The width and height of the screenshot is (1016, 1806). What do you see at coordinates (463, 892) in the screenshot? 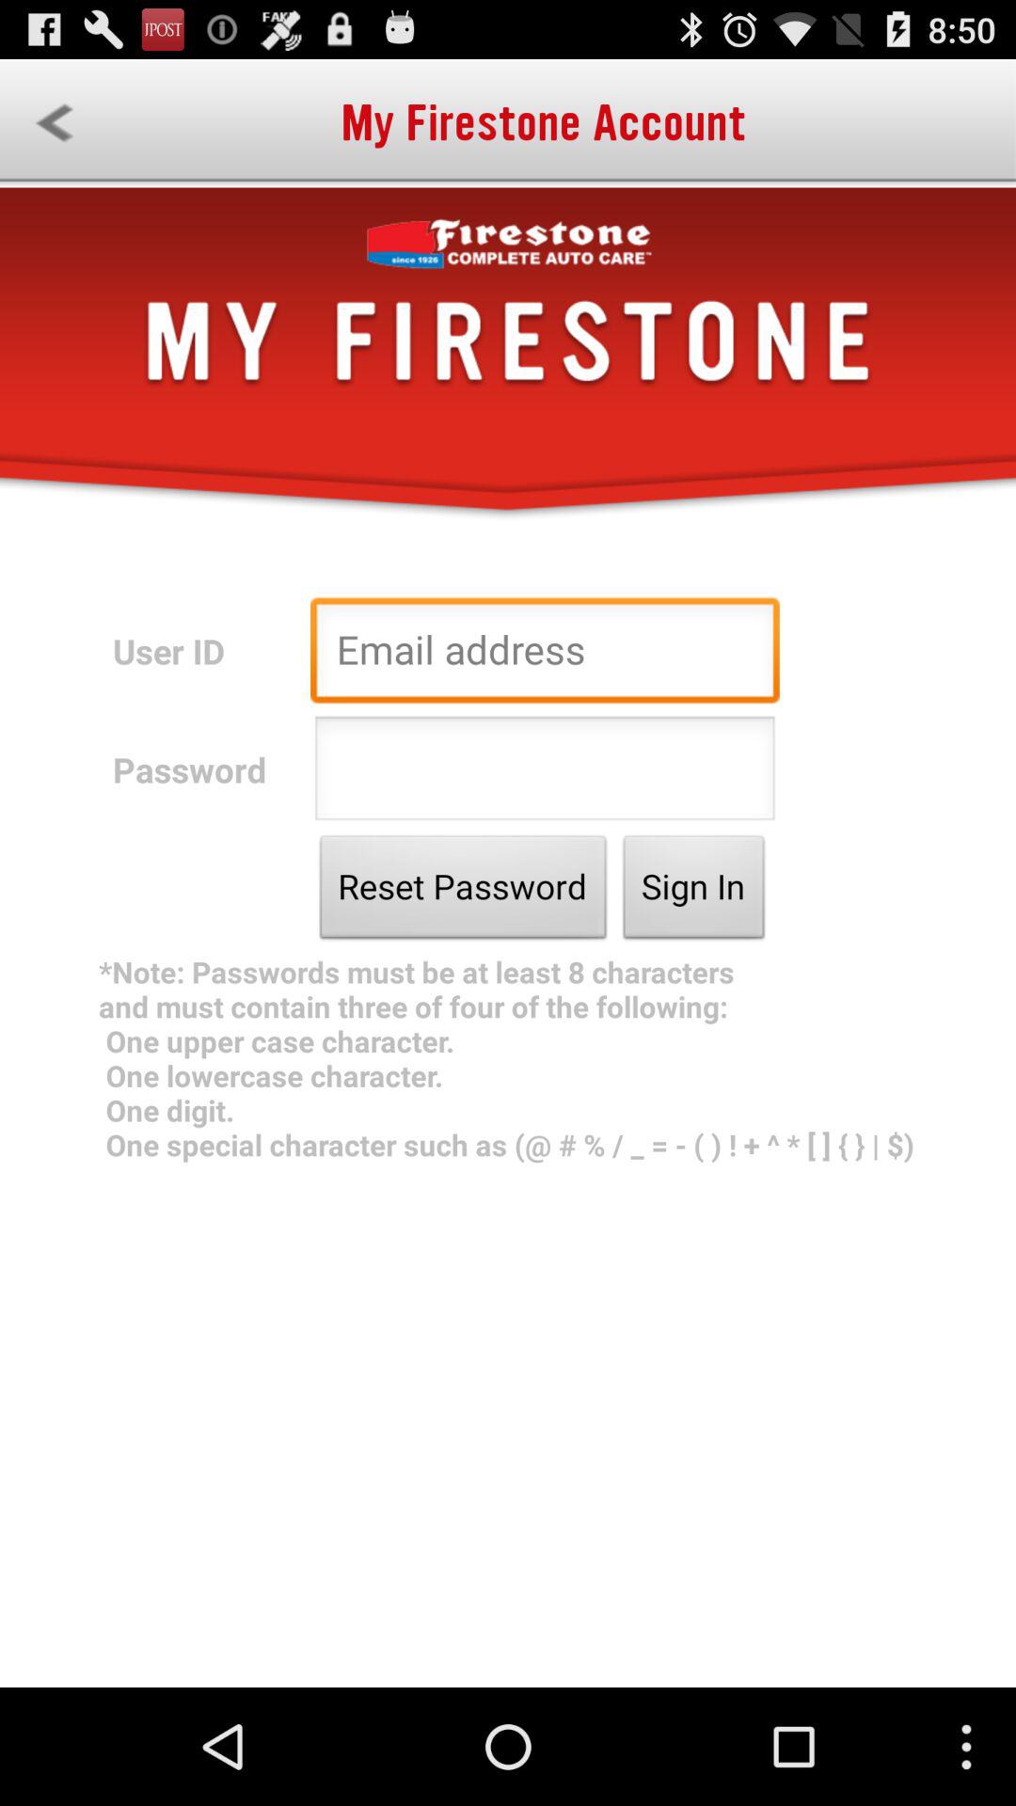
I see `open the app above the note passwords must app` at bounding box center [463, 892].